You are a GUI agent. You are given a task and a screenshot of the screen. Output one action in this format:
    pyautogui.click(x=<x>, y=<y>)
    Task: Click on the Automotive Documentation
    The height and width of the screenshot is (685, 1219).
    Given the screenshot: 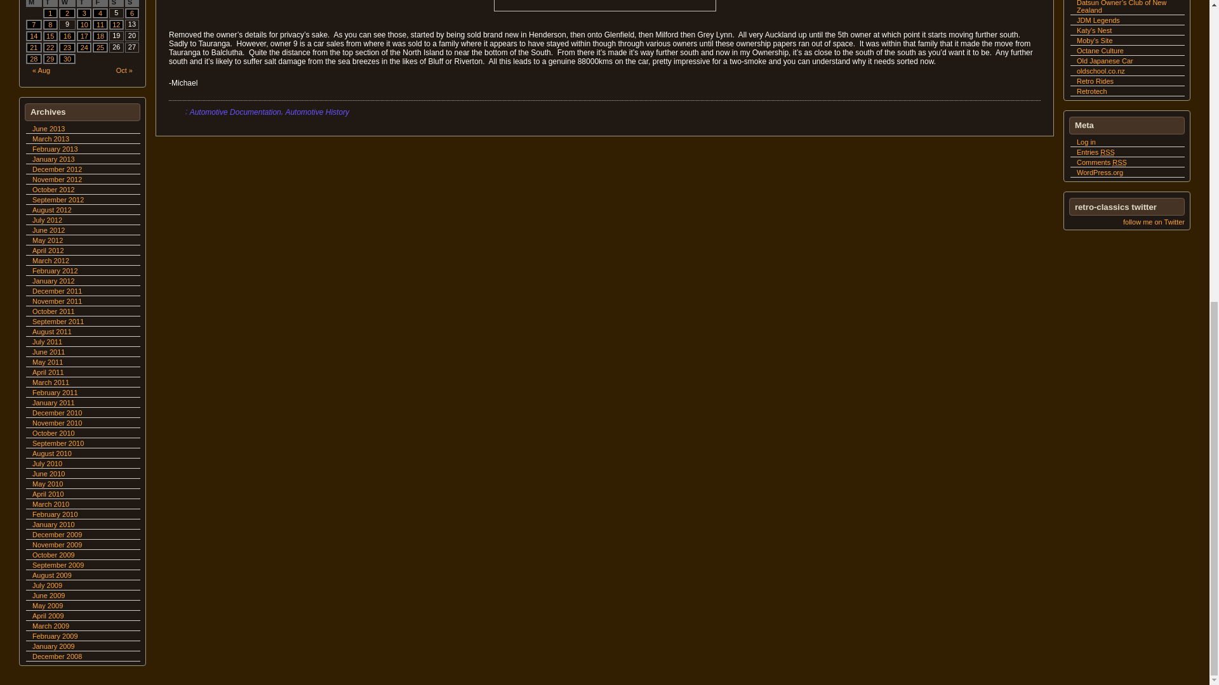 What is the action you would take?
    pyautogui.click(x=236, y=112)
    